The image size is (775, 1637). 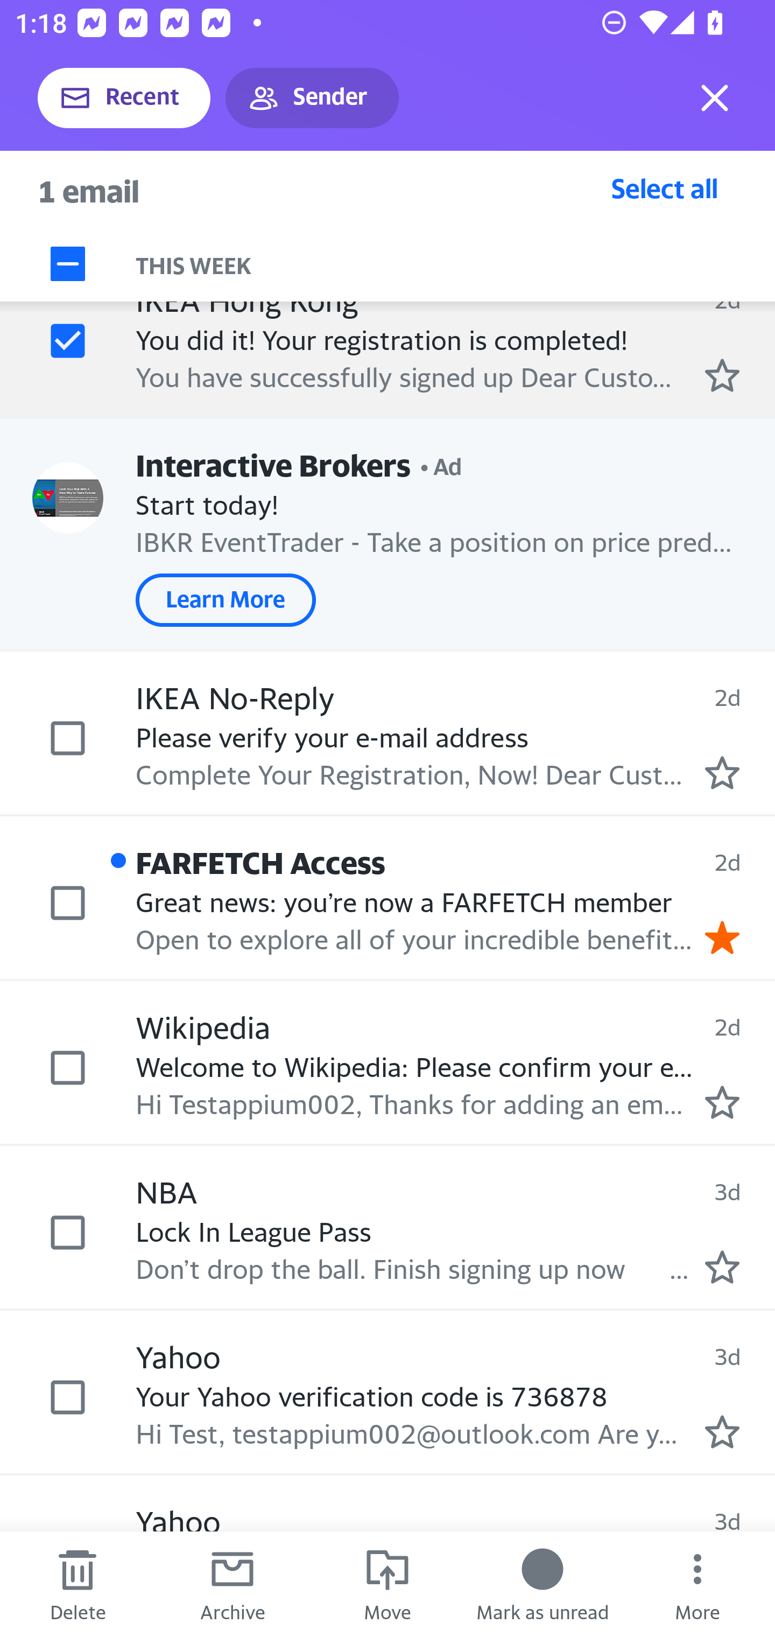 What do you see at coordinates (722, 773) in the screenshot?
I see `Mark as starred.` at bounding box center [722, 773].